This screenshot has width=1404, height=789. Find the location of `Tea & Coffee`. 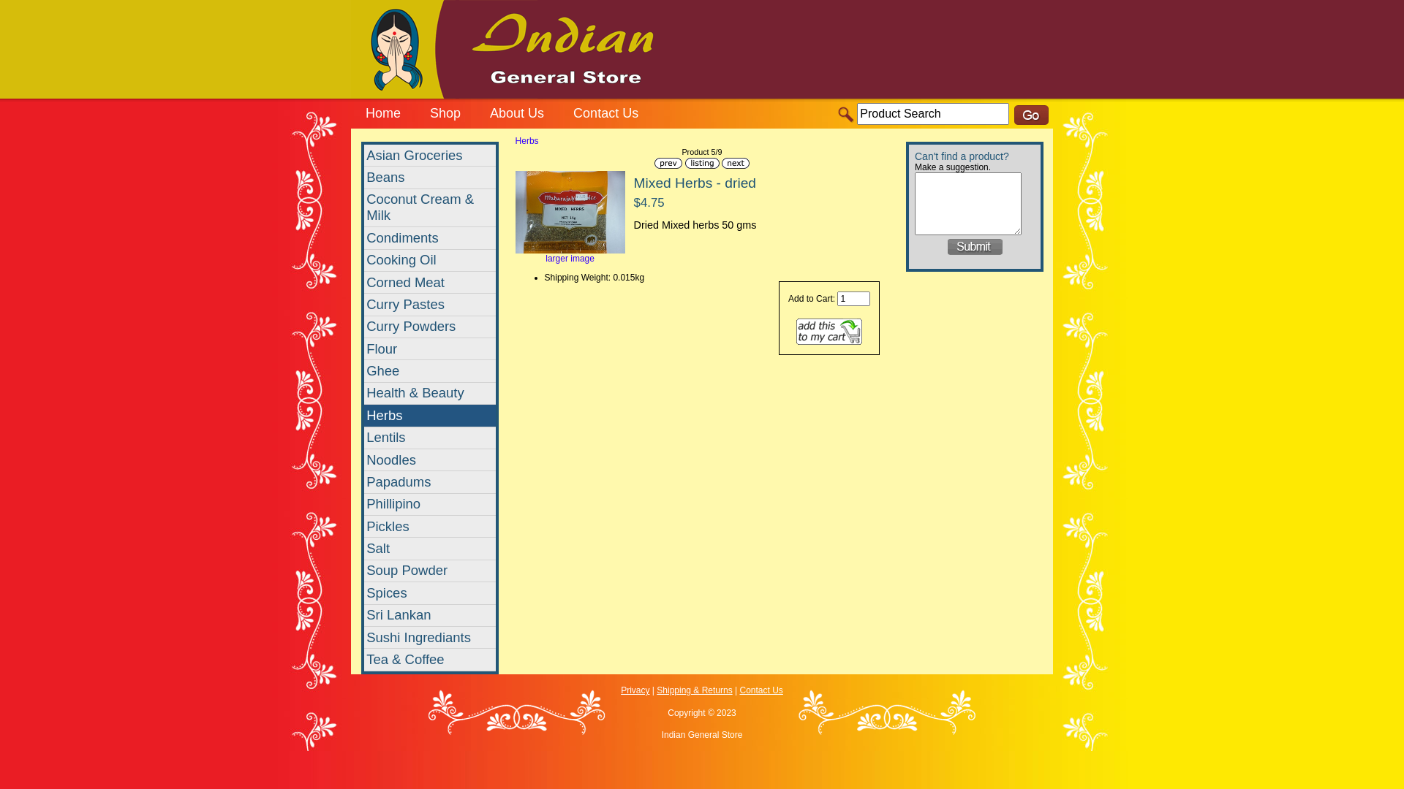

Tea & Coffee is located at coordinates (430, 660).